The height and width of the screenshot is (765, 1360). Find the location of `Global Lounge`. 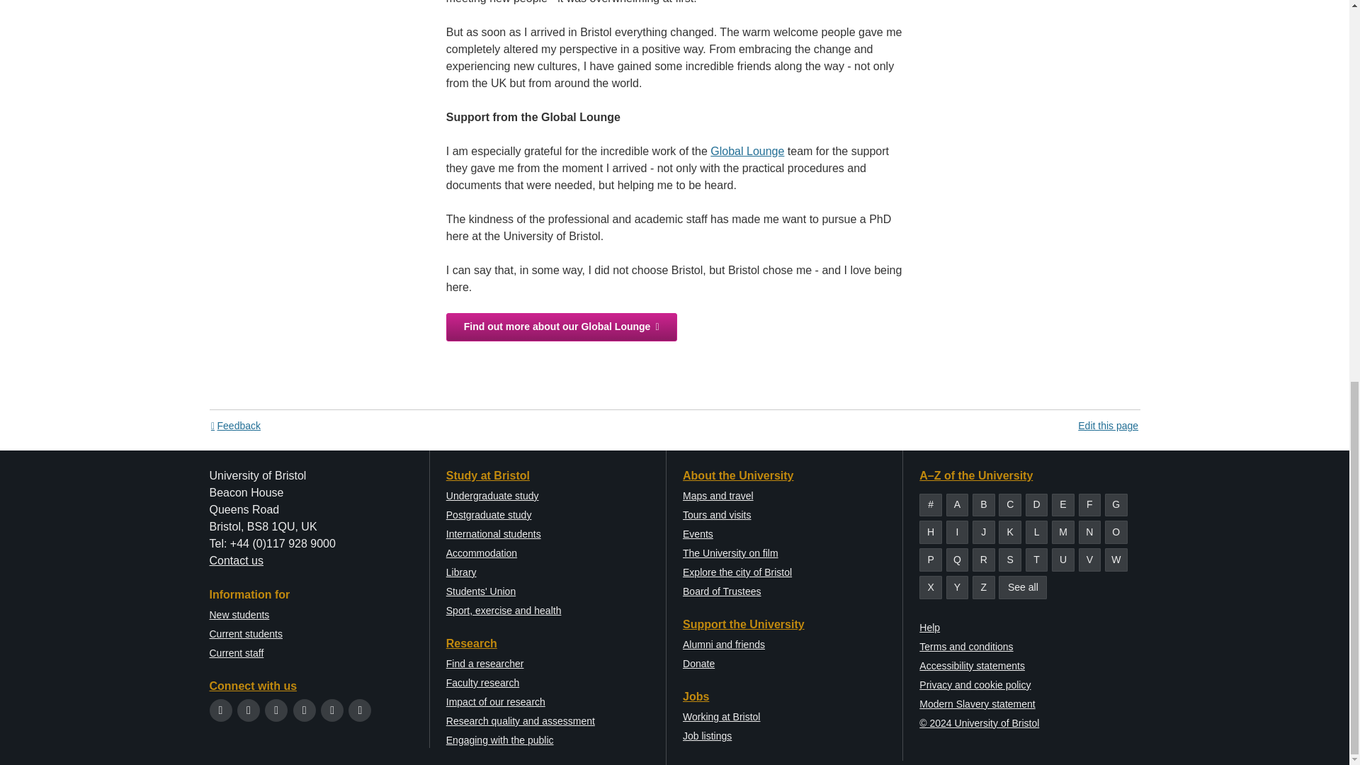

Global Lounge is located at coordinates (747, 152).